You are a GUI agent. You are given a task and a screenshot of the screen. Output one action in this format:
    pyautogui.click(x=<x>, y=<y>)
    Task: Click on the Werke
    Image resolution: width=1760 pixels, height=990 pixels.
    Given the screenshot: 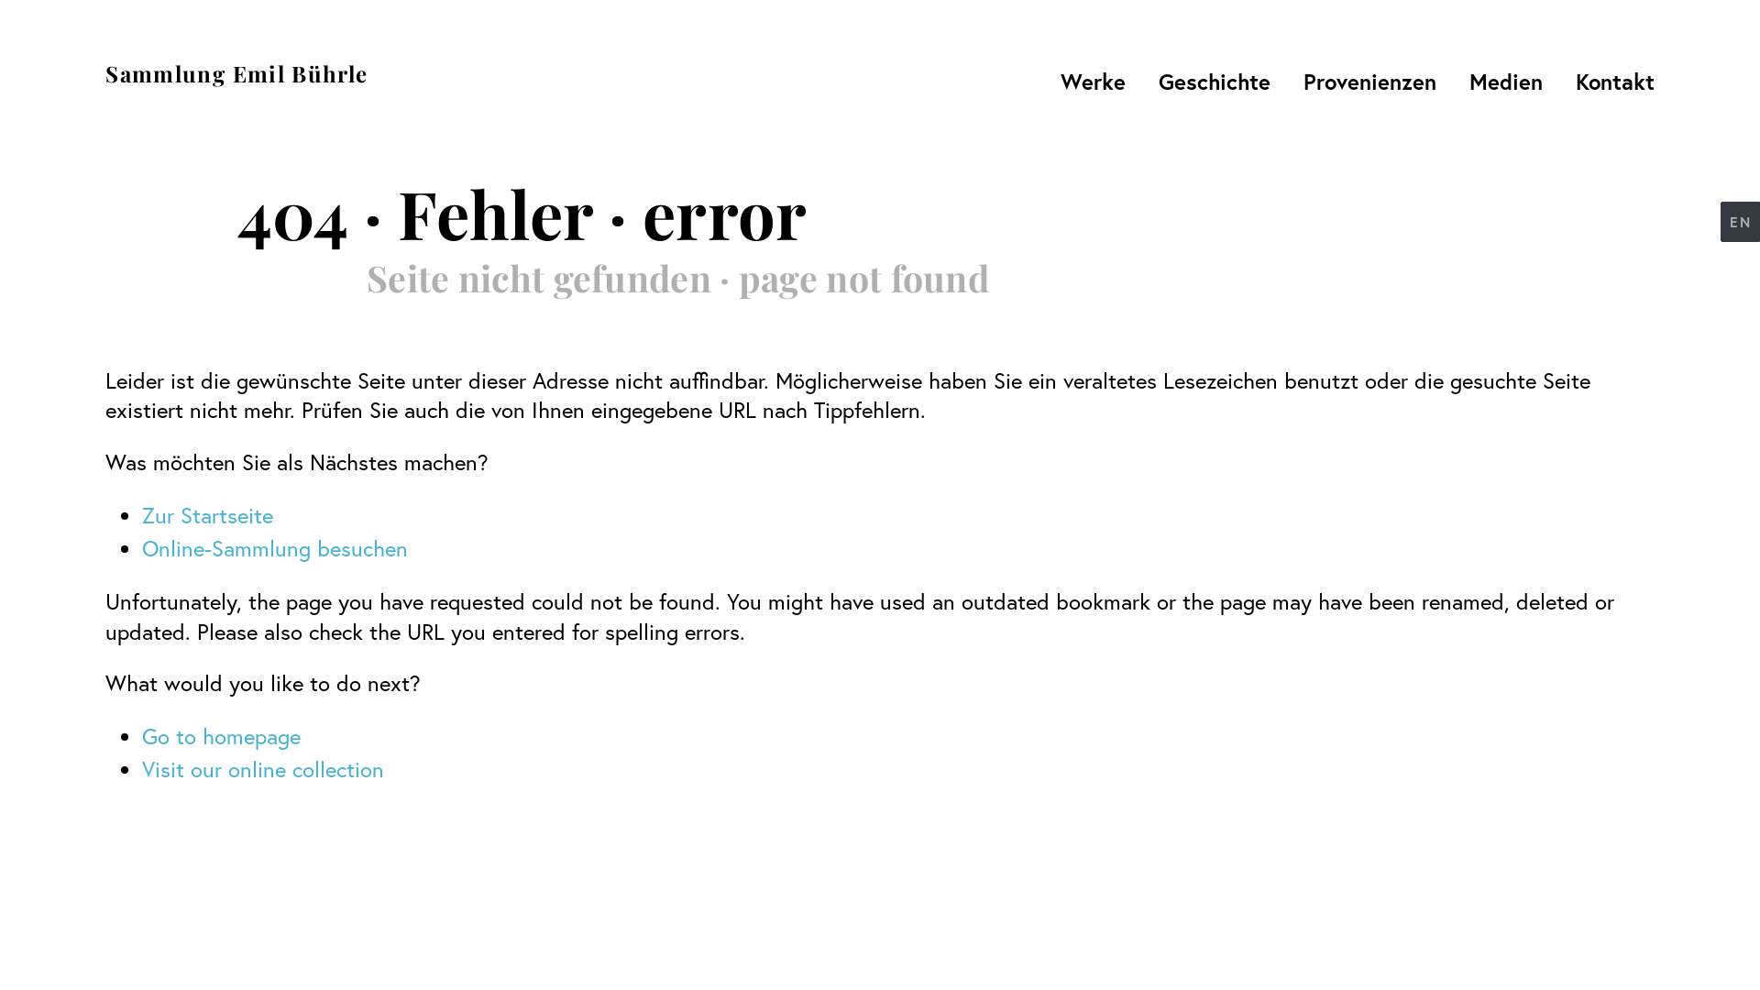 What is the action you would take?
    pyautogui.click(x=1093, y=82)
    